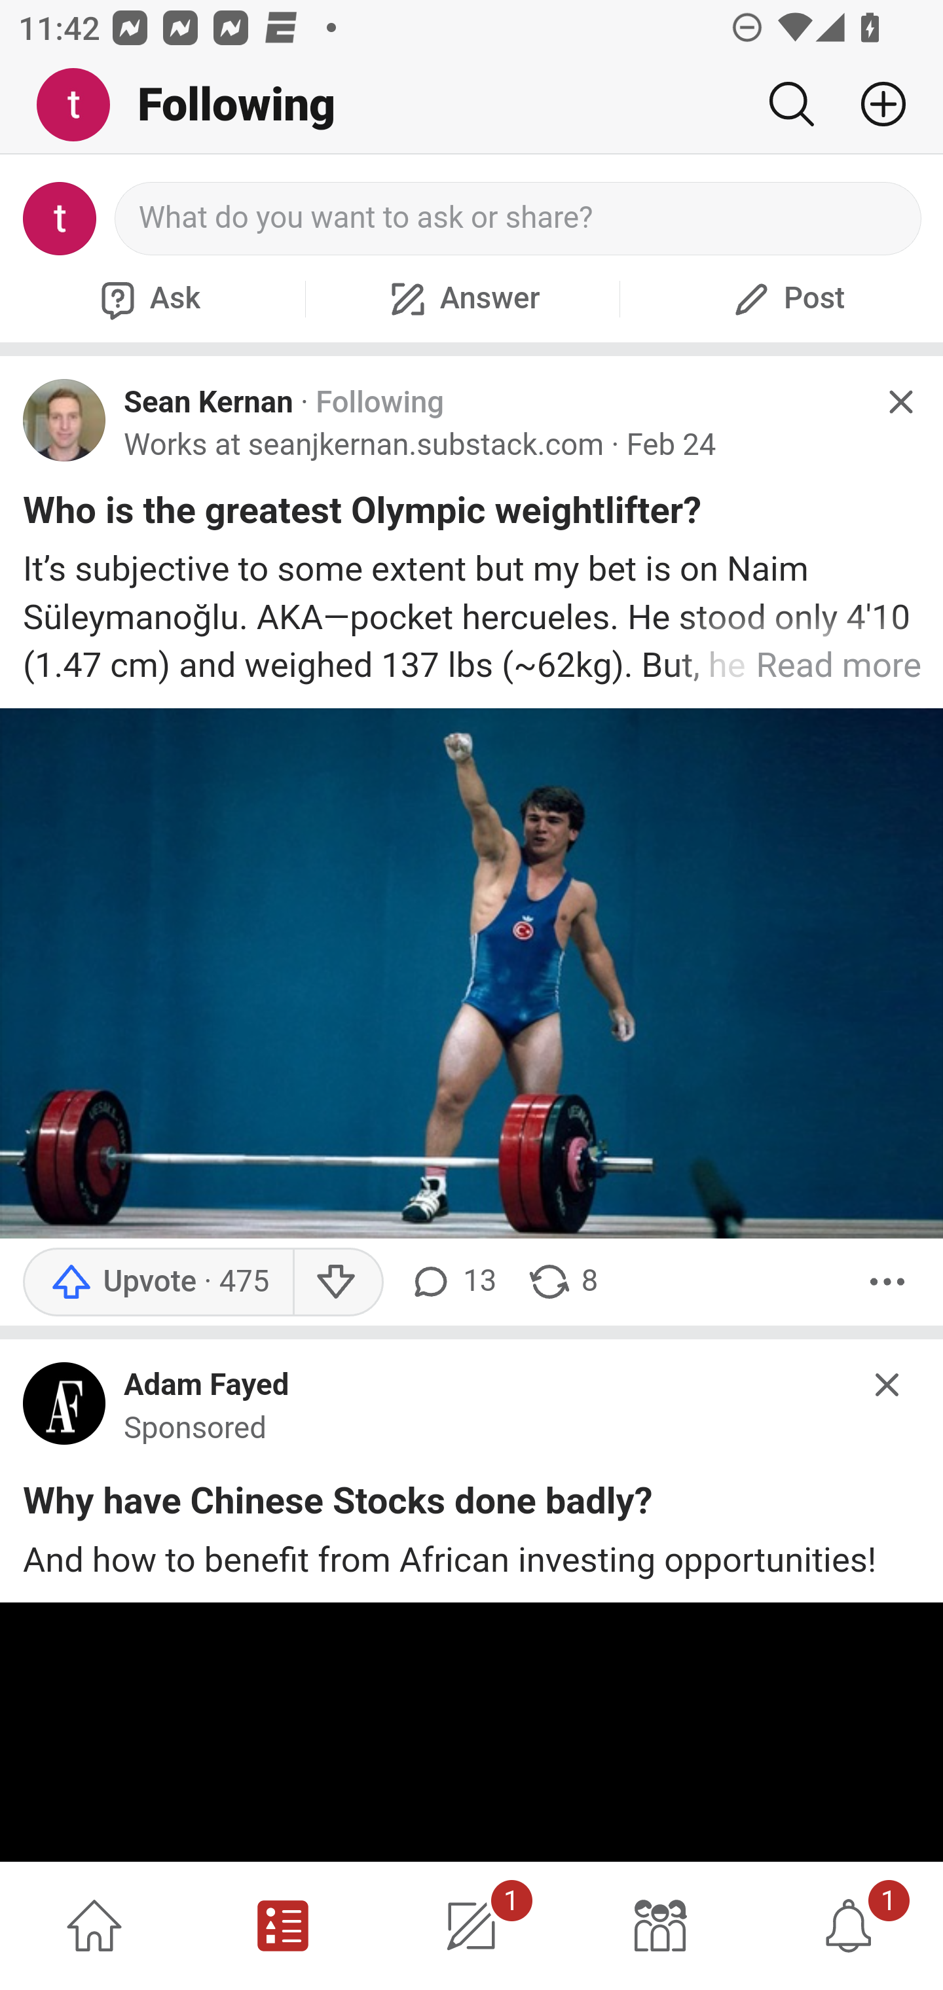 The height and width of the screenshot is (1990, 943). Describe the element at coordinates (147, 298) in the screenshot. I see `Ask` at that location.